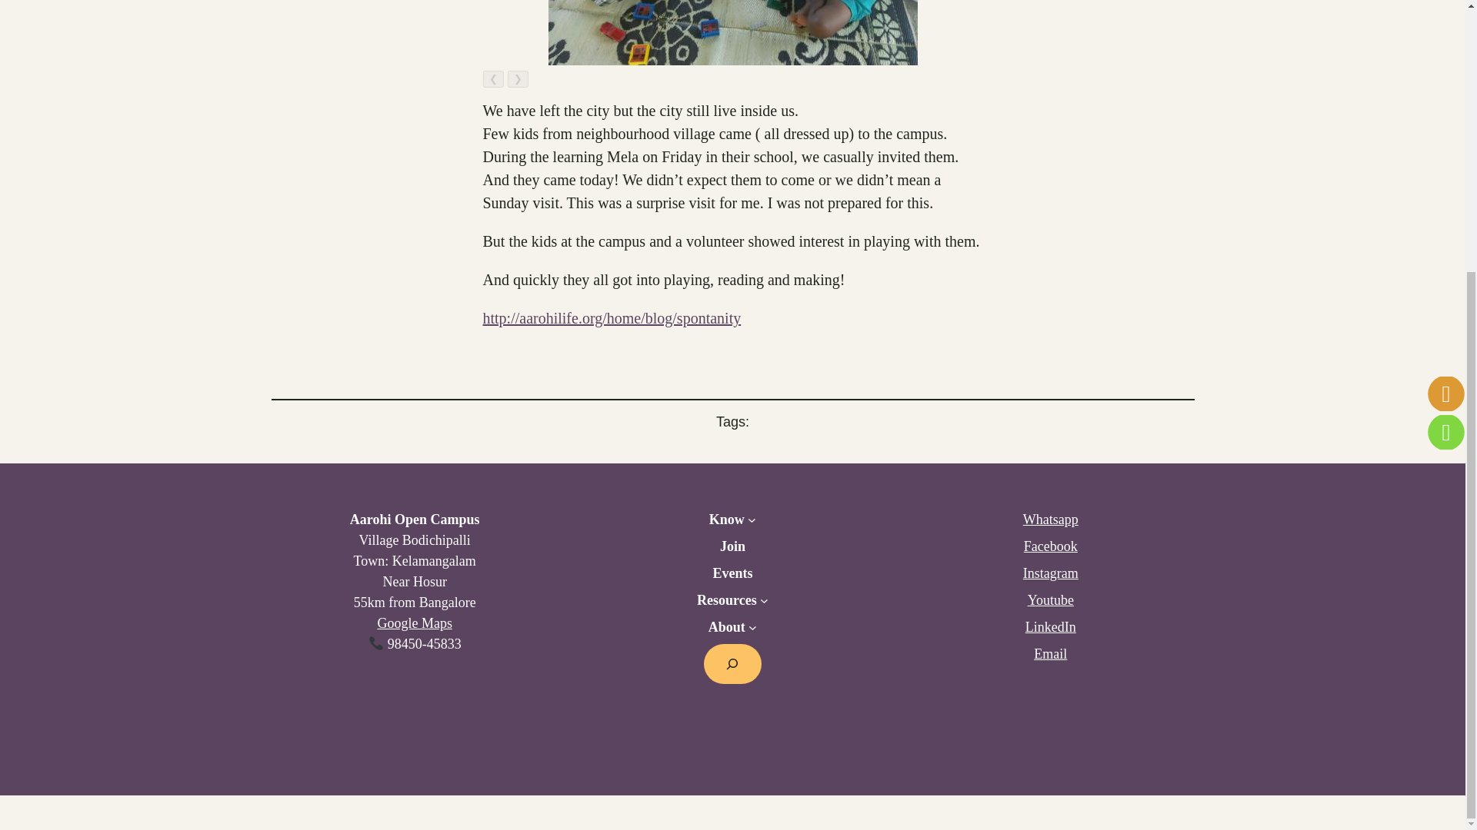 The height and width of the screenshot is (830, 1477). What do you see at coordinates (414, 622) in the screenshot?
I see `Google Maps` at bounding box center [414, 622].